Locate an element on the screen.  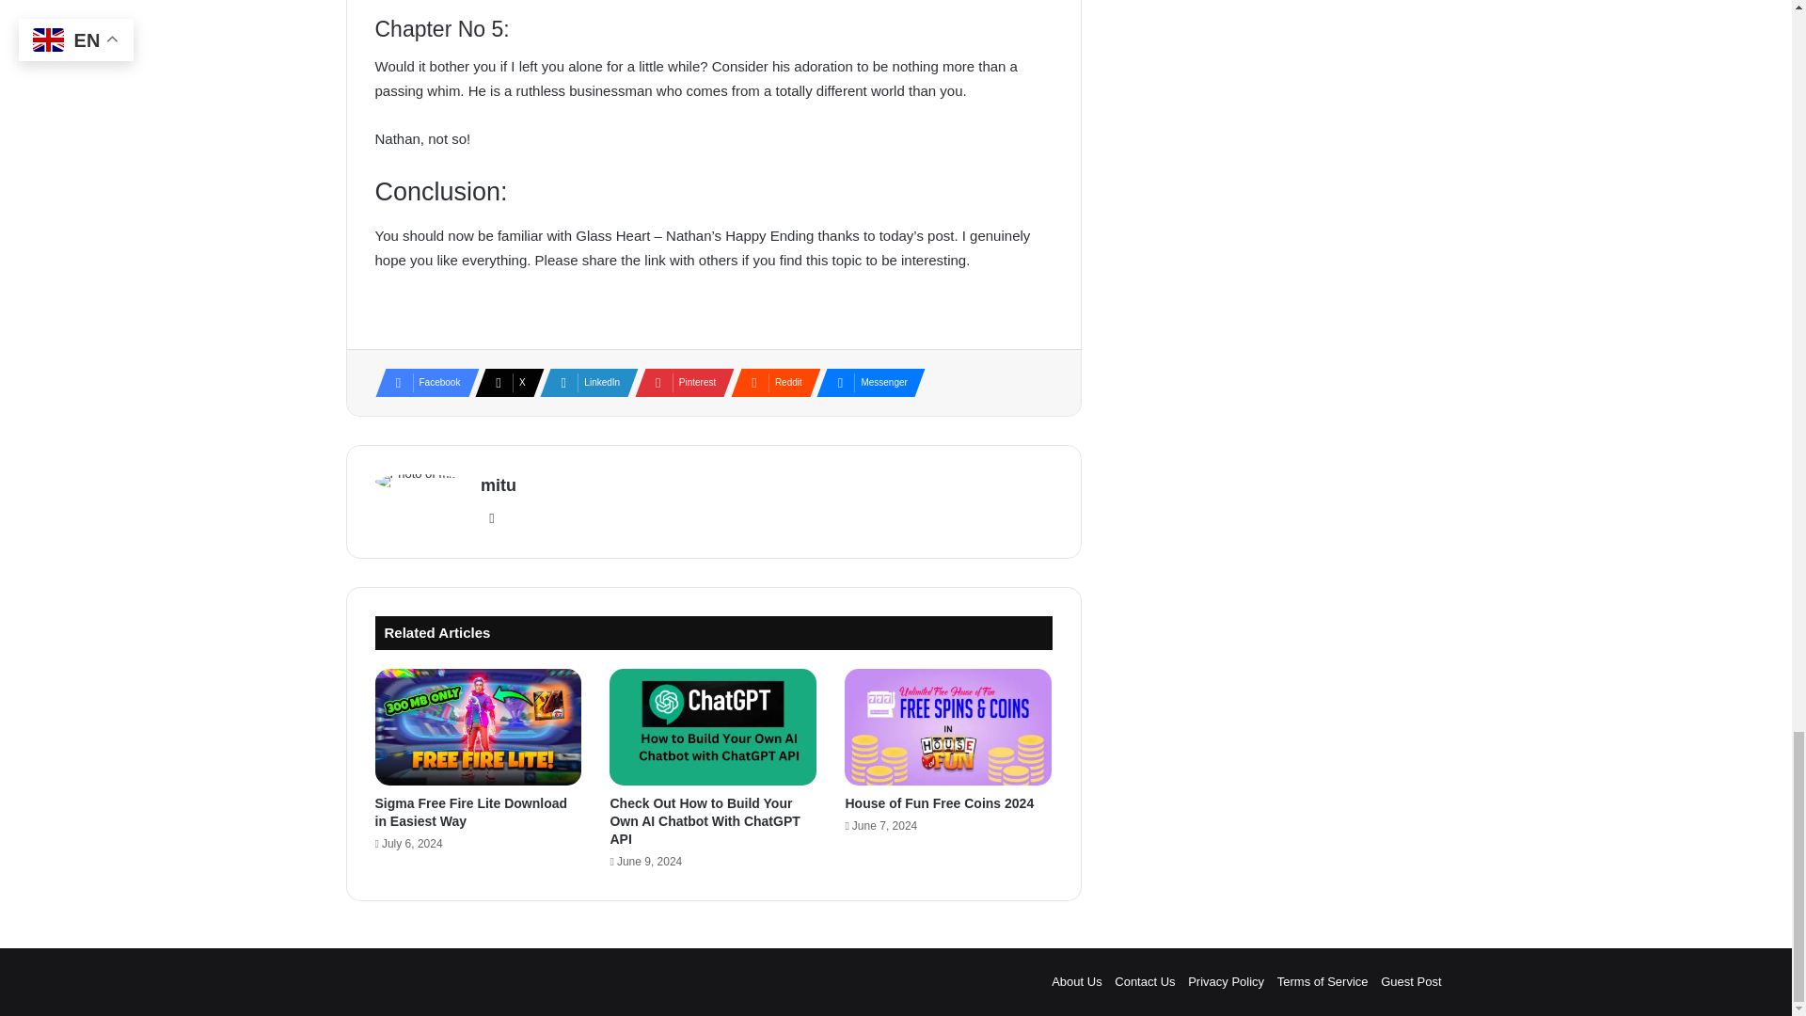
Pinterest is located at coordinates (679, 383).